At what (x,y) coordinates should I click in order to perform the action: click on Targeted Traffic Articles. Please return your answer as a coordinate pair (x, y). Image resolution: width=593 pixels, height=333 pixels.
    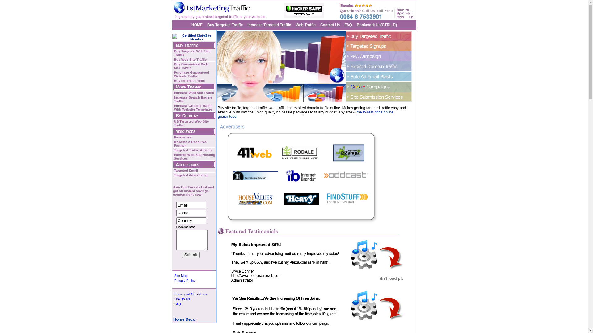
    Looking at the image, I should click on (194, 150).